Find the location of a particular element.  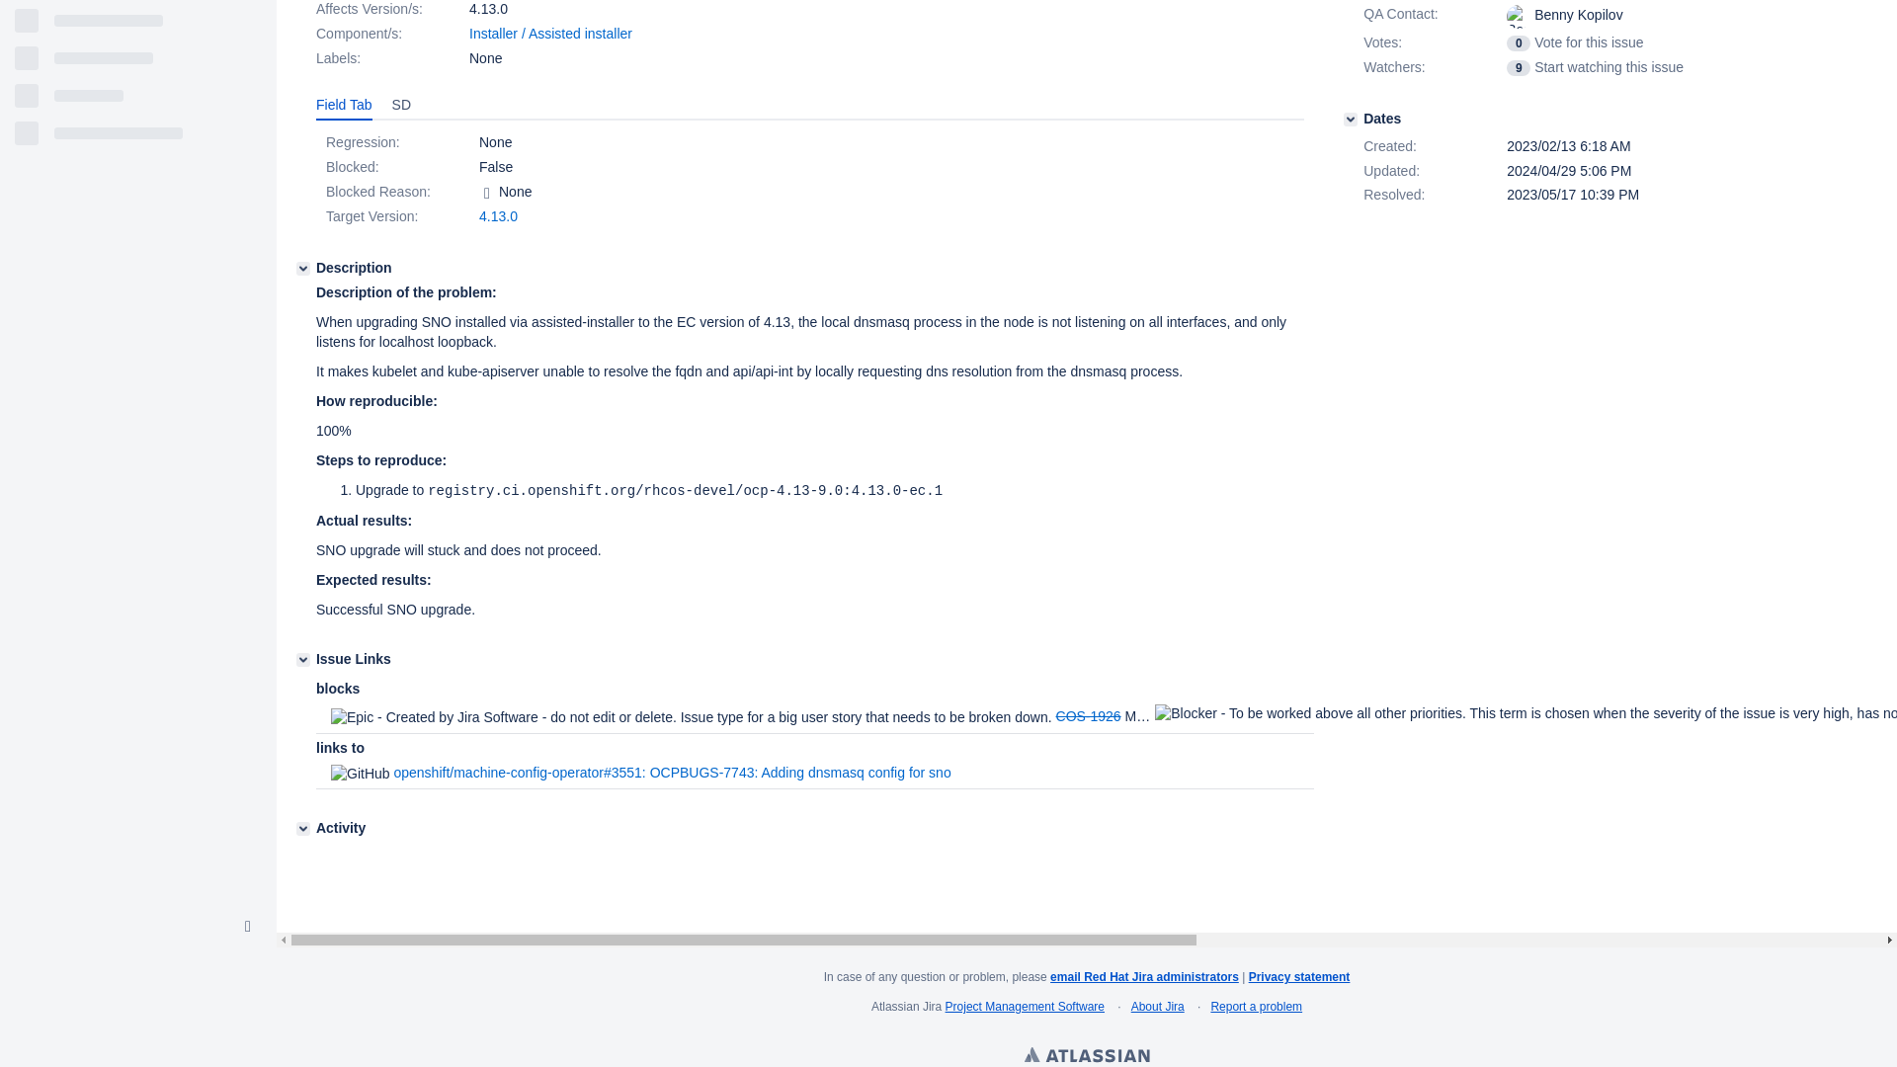

SD is located at coordinates (401, 105).